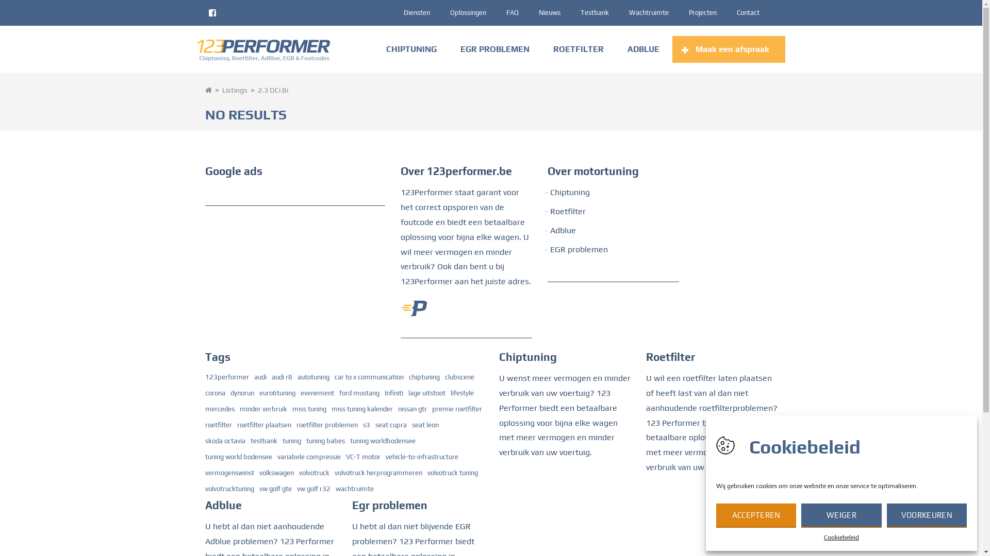 The width and height of the screenshot is (990, 556). Describe the element at coordinates (263, 409) in the screenshot. I see `minder verbruik` at that location.